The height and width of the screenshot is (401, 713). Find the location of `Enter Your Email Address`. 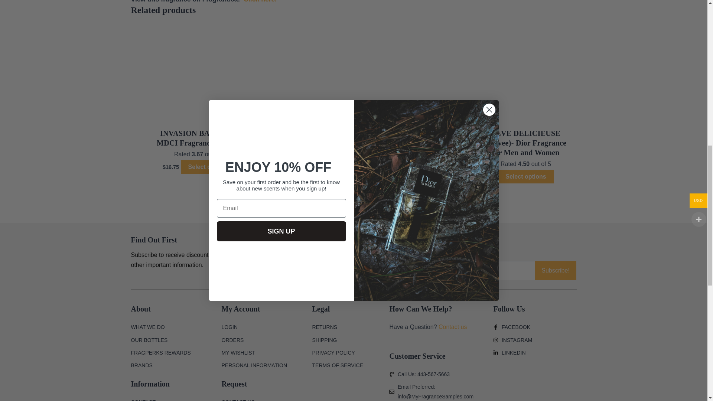

Enter Your Email Address is located at coordinates (444, 270).